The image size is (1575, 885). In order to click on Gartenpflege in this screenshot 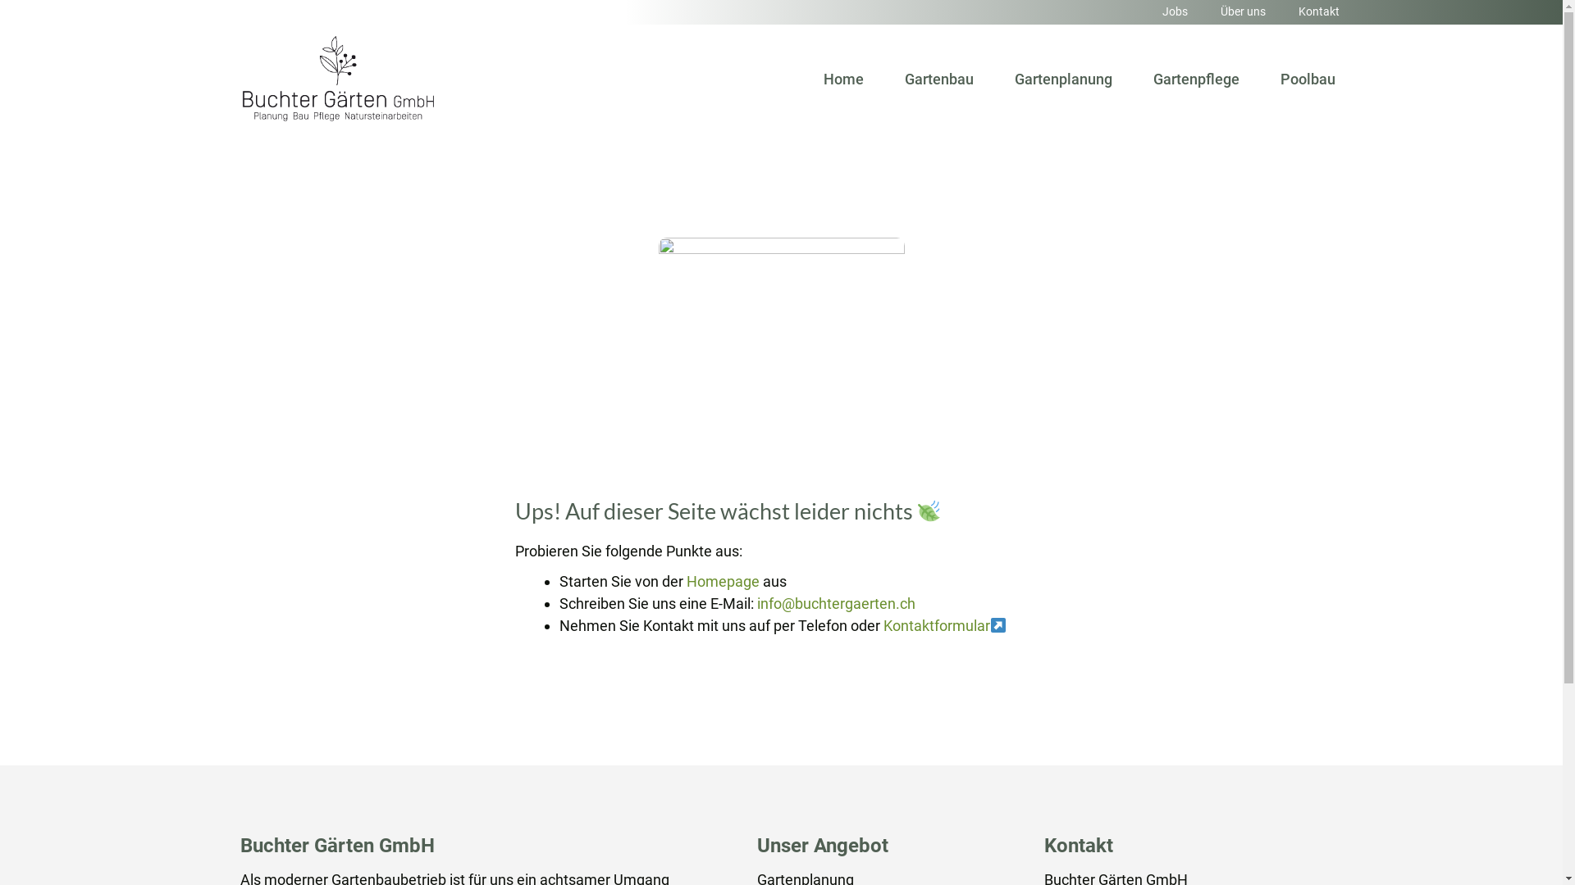, I will do `click(1196, 79)`.